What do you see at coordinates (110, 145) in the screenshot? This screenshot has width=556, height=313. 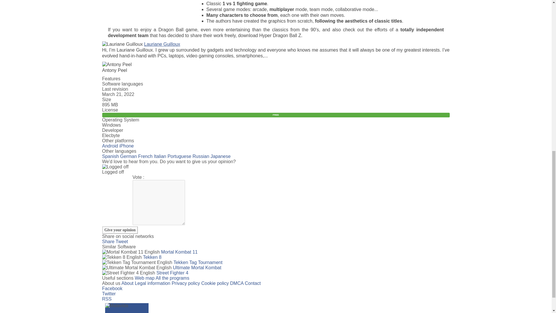 I see `Download DRAGON BALL LEGENDS free for Android` at bounding box center [110, 145].